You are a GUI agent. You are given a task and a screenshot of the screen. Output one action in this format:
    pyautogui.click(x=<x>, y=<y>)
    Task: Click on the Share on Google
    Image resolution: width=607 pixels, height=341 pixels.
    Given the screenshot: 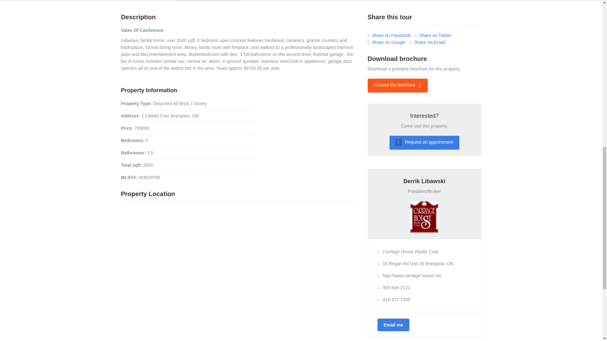 What is the action you would take?
    pyautogui.click(x=386, y=42)
    